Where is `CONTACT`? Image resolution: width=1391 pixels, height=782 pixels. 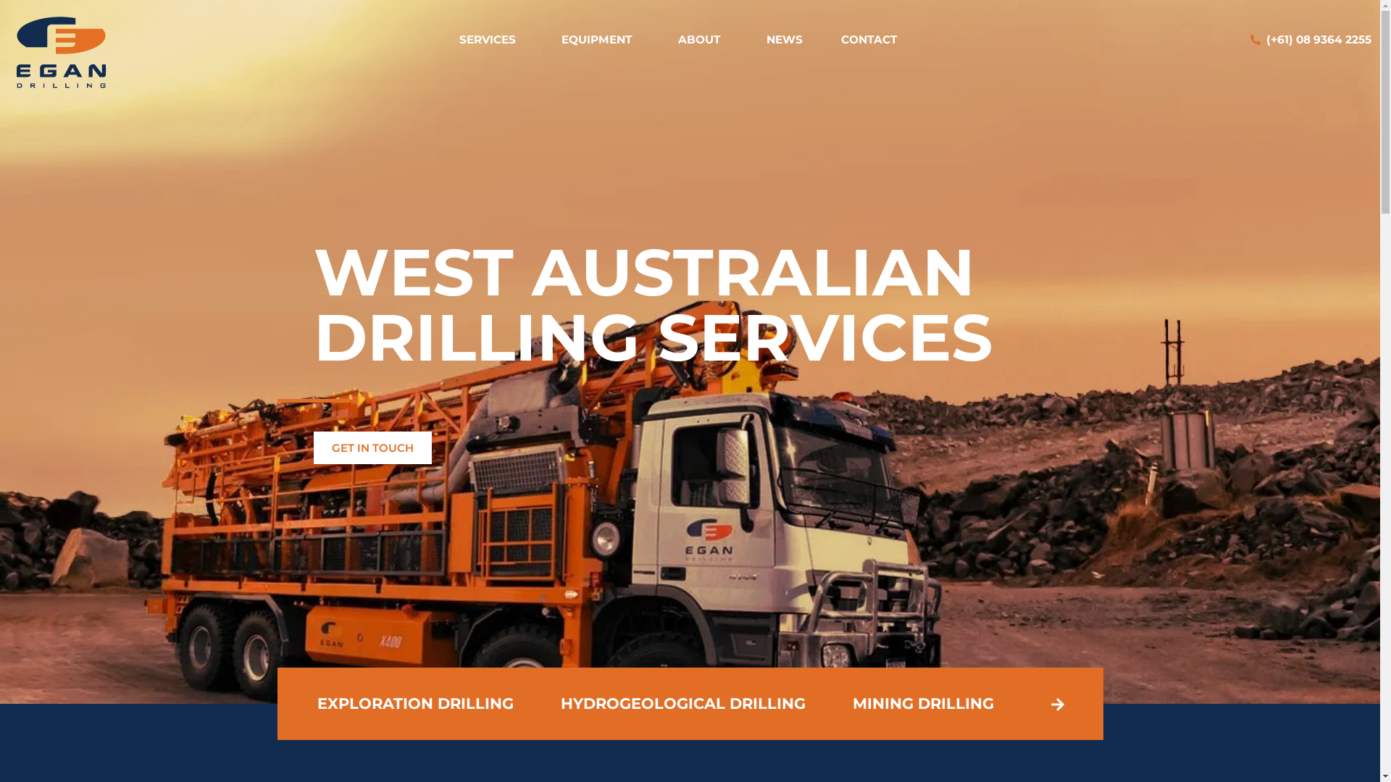 CONTACT is located at coordinates (869, 39).